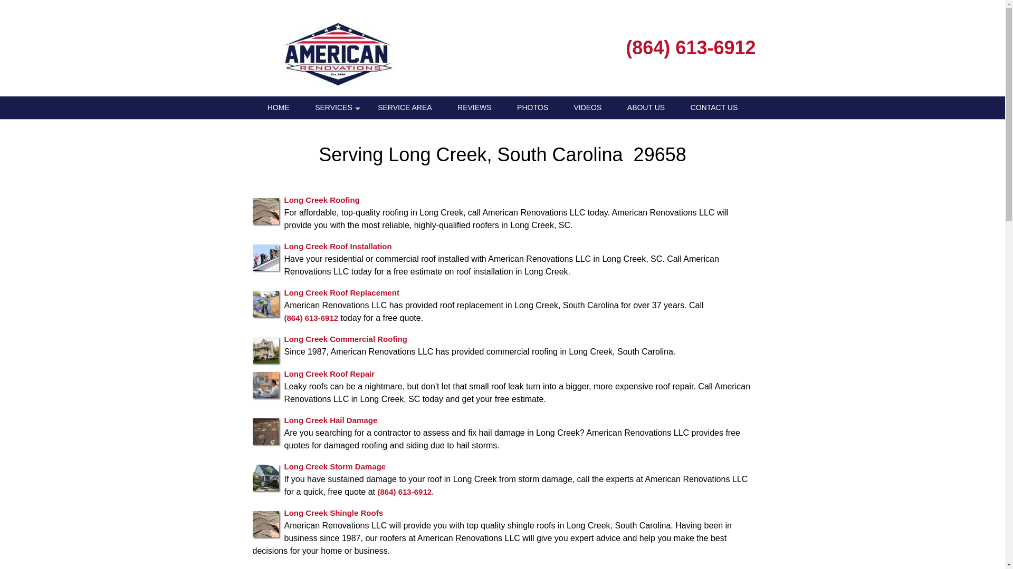 Image resolution: width=1013 pixels, height=569 pixels. What do you see at coordinates (330, 419) in the screenshot?
I see `Long Creek Hail Damage` at bounding box center [330, 419].